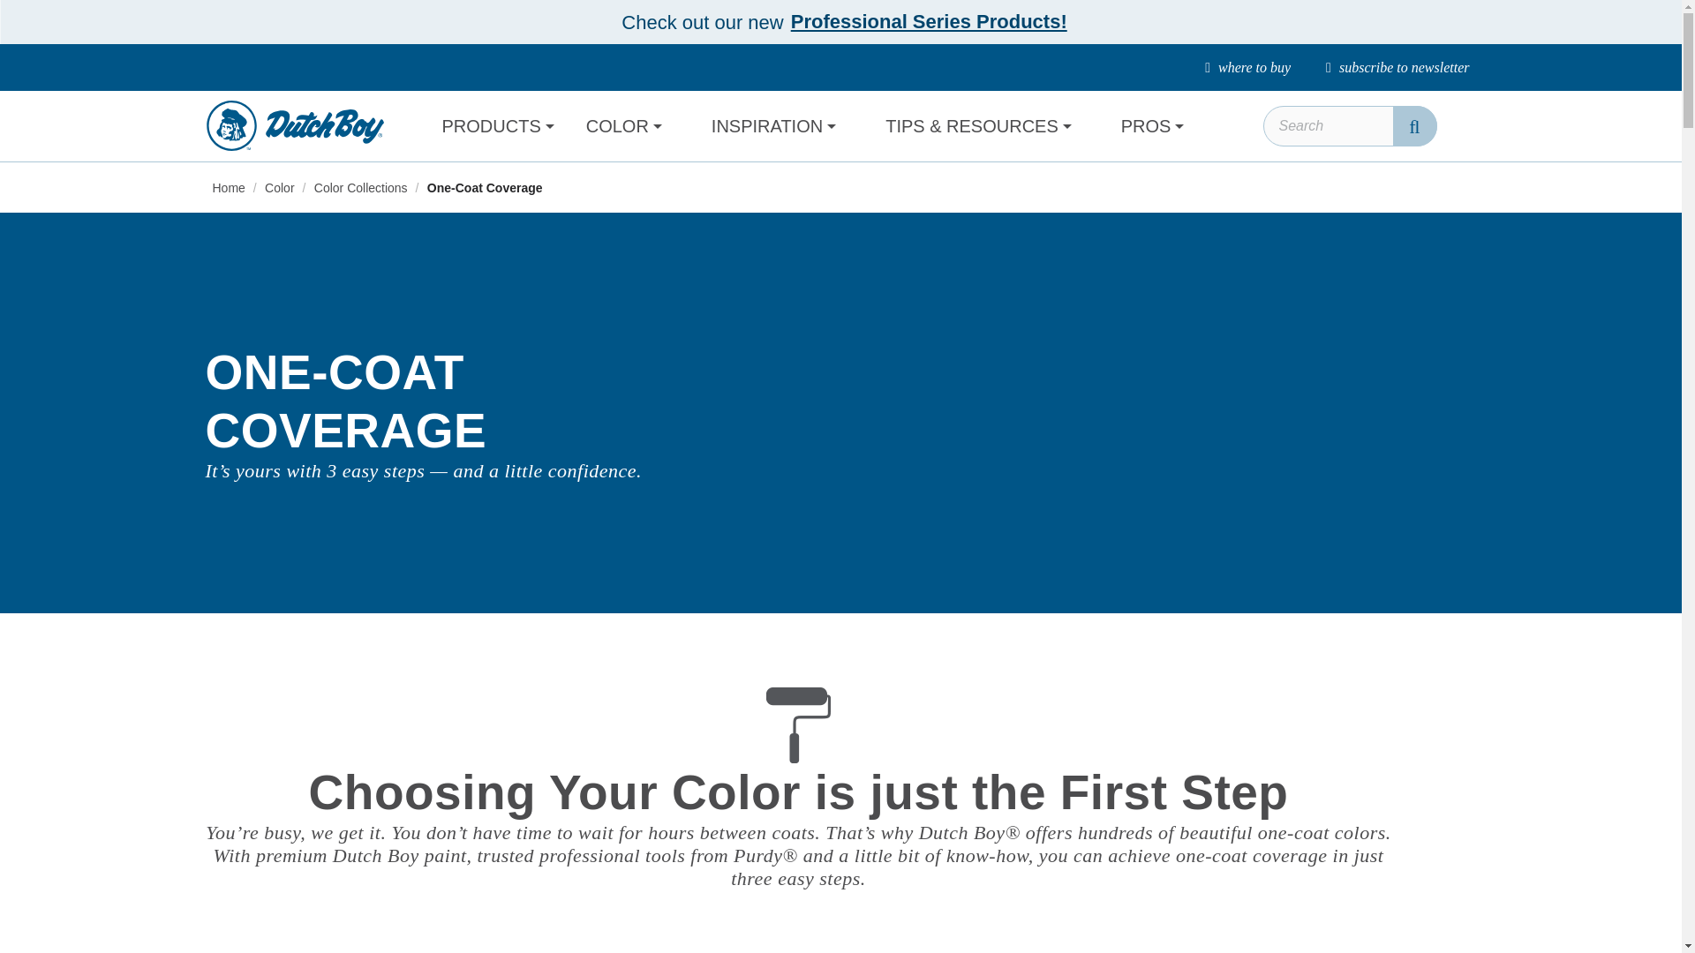 This screenshot has height=953, width=1695. I want to click on Home, so click(230, 188).